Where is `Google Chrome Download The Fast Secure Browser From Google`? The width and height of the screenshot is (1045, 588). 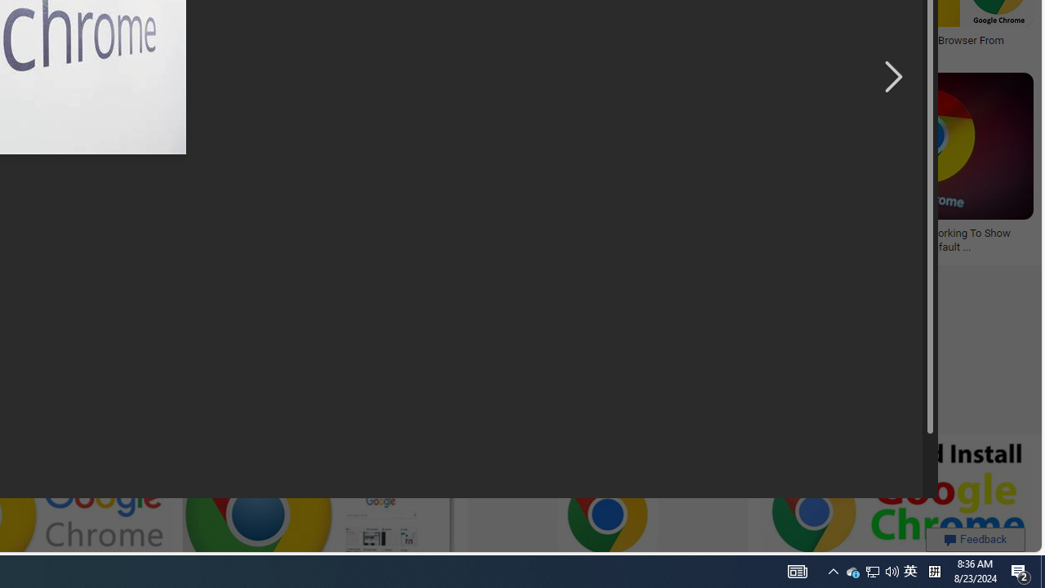
Google Chrome Download The Fast Secure Browser From Google is located at coordinates (880, 47).